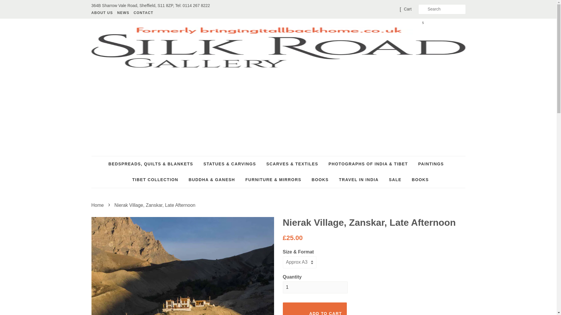 This screenshot has height=315, width=561. What do you see at coordinates (315, 287) in the screenshot?
I see `1` at bounding box center [315, 287].